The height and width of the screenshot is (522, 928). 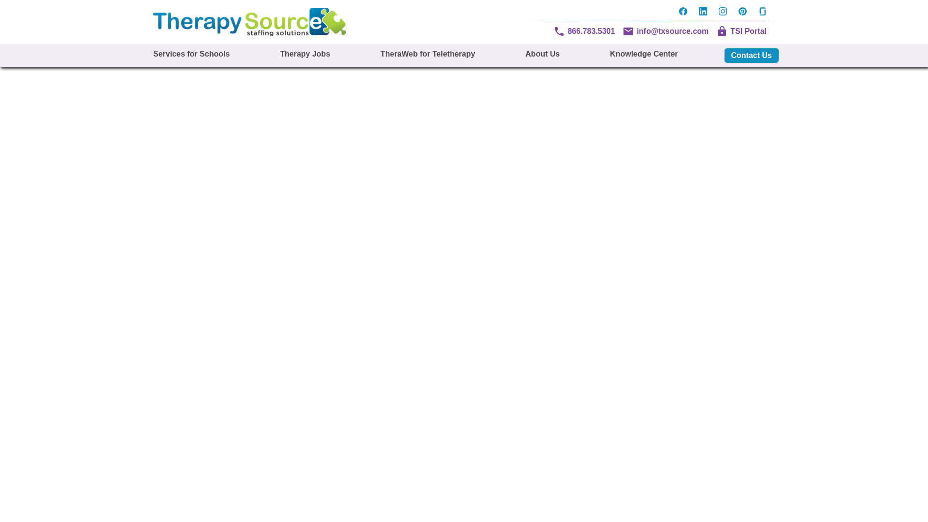 What do you see at coordinates (723, 13) in the screenshot?
I see `Instagram` at bounding box center [723, 13].